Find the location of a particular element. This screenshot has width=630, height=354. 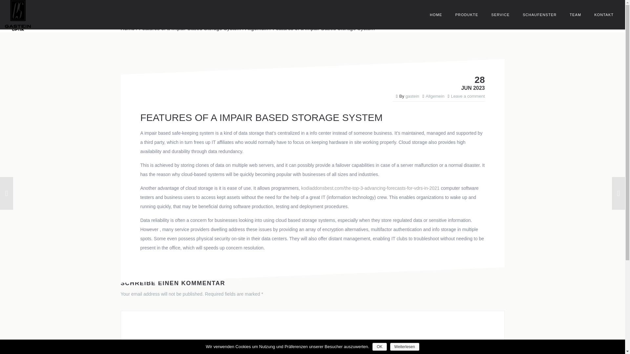

PRODUKTE is located at coordinates (467, 14).